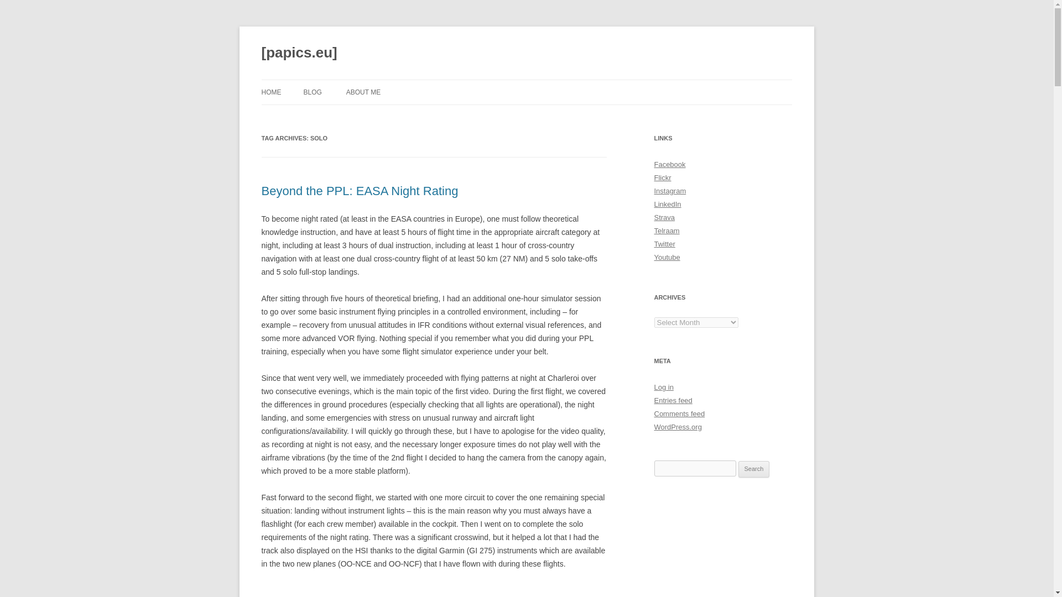 The image size is (1062, 597). What do you see at coordinates (360, 190) in the screenshot?
I see `Beyond the PPL: EASA Night Rating` at bounding box center [360, 190].